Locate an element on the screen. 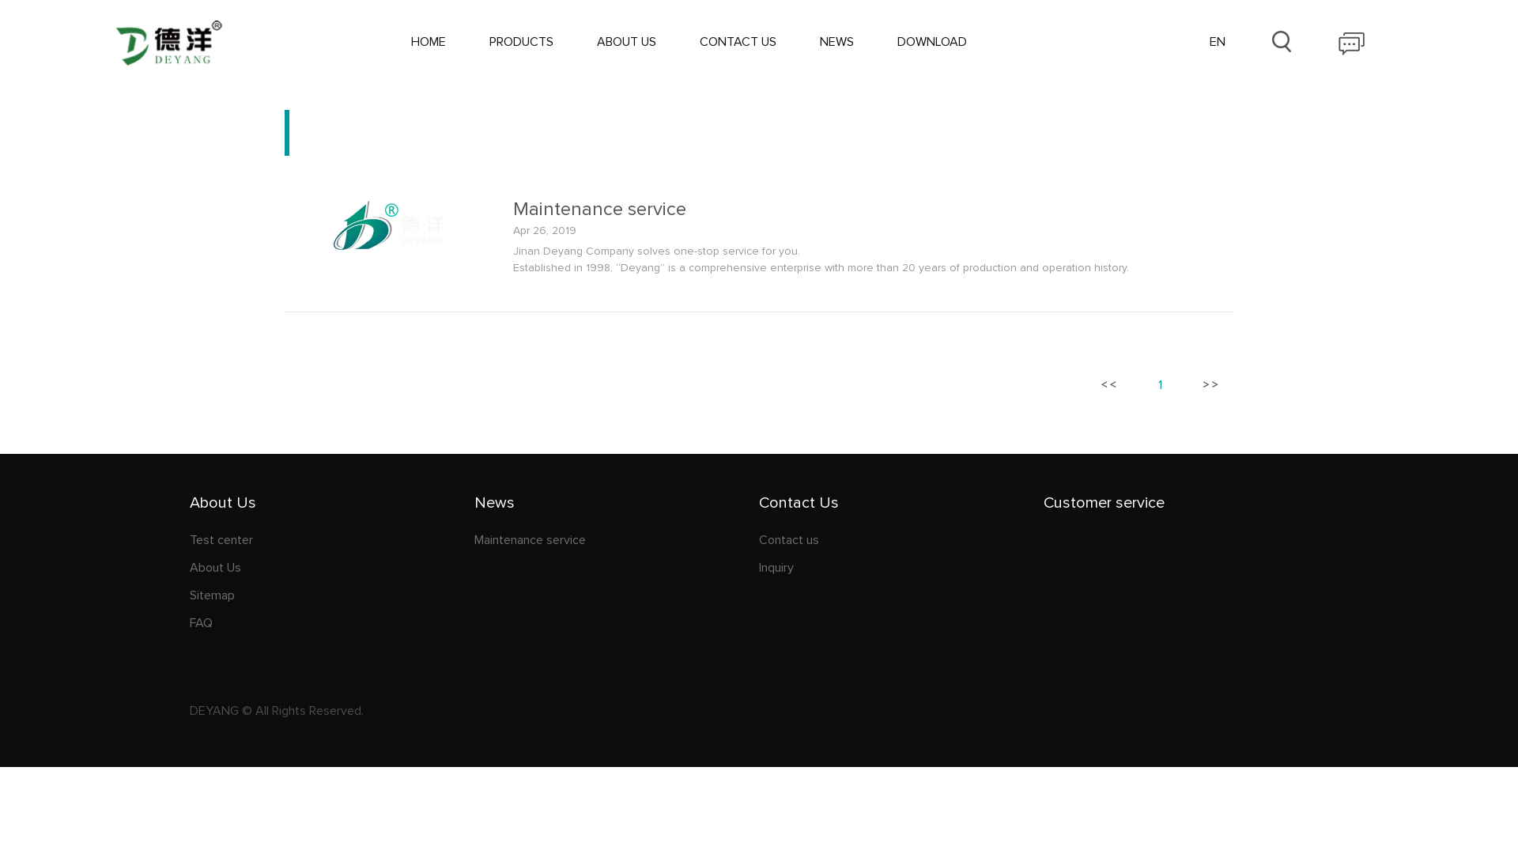  DOWNLOAD is located at coordinates (932, 42).